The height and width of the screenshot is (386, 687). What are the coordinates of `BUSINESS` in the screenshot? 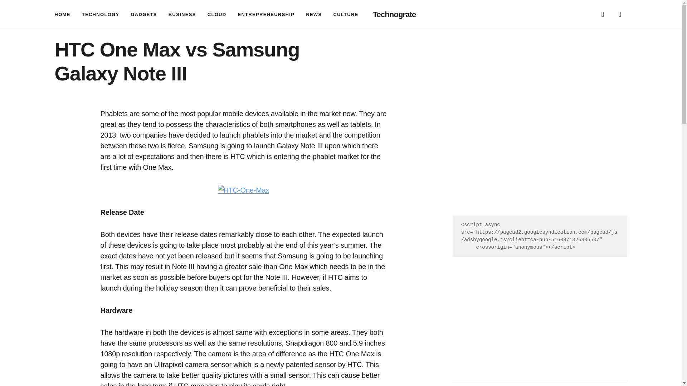 It's located at (182, 14).